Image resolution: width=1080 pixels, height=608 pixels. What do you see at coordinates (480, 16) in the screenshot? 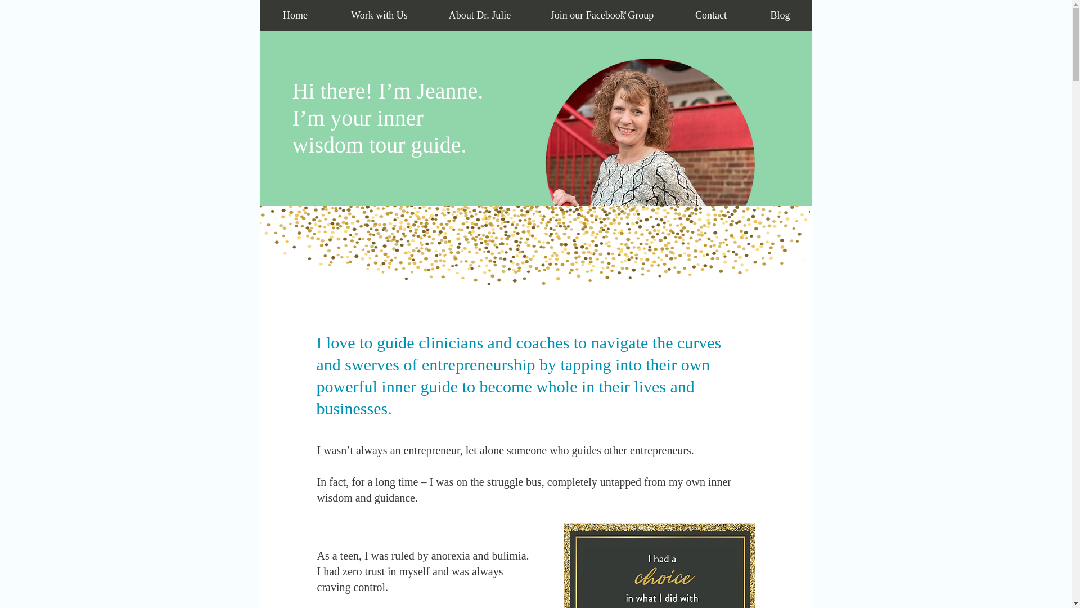
I see `About Dr. Julie` at bounding box center [480, 16].